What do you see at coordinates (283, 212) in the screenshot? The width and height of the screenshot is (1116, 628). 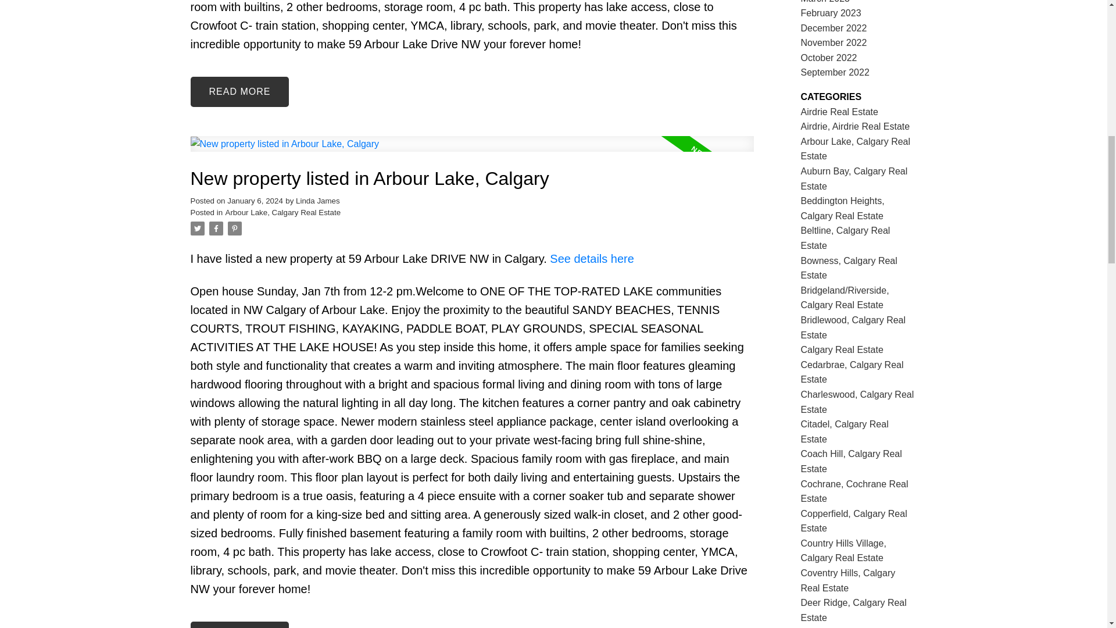 I see `Arbour Lake, Calgary Real Estate` at bounding box center [283, 212].